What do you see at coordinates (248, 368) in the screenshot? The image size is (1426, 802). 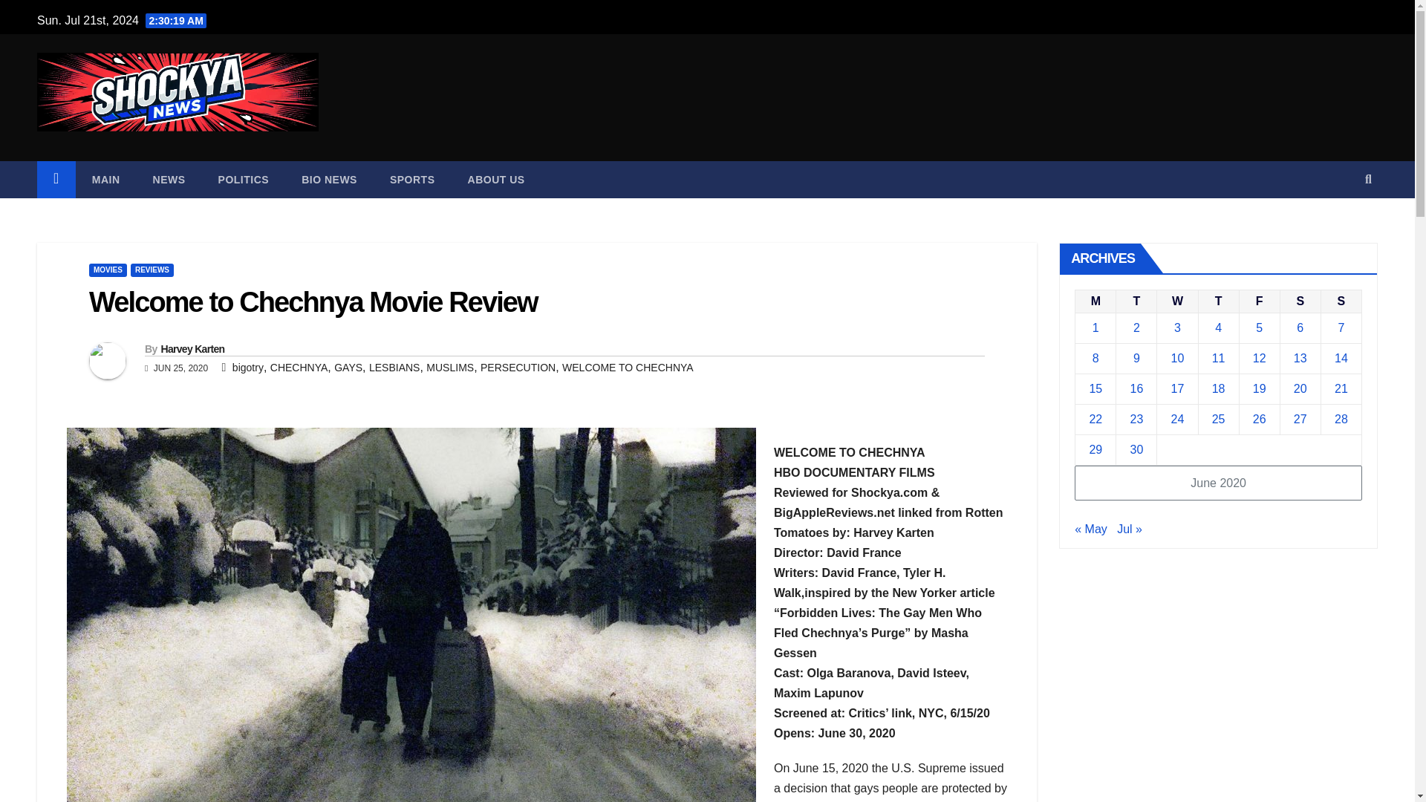 I see `bigotry` at bounding box center [248, 368].